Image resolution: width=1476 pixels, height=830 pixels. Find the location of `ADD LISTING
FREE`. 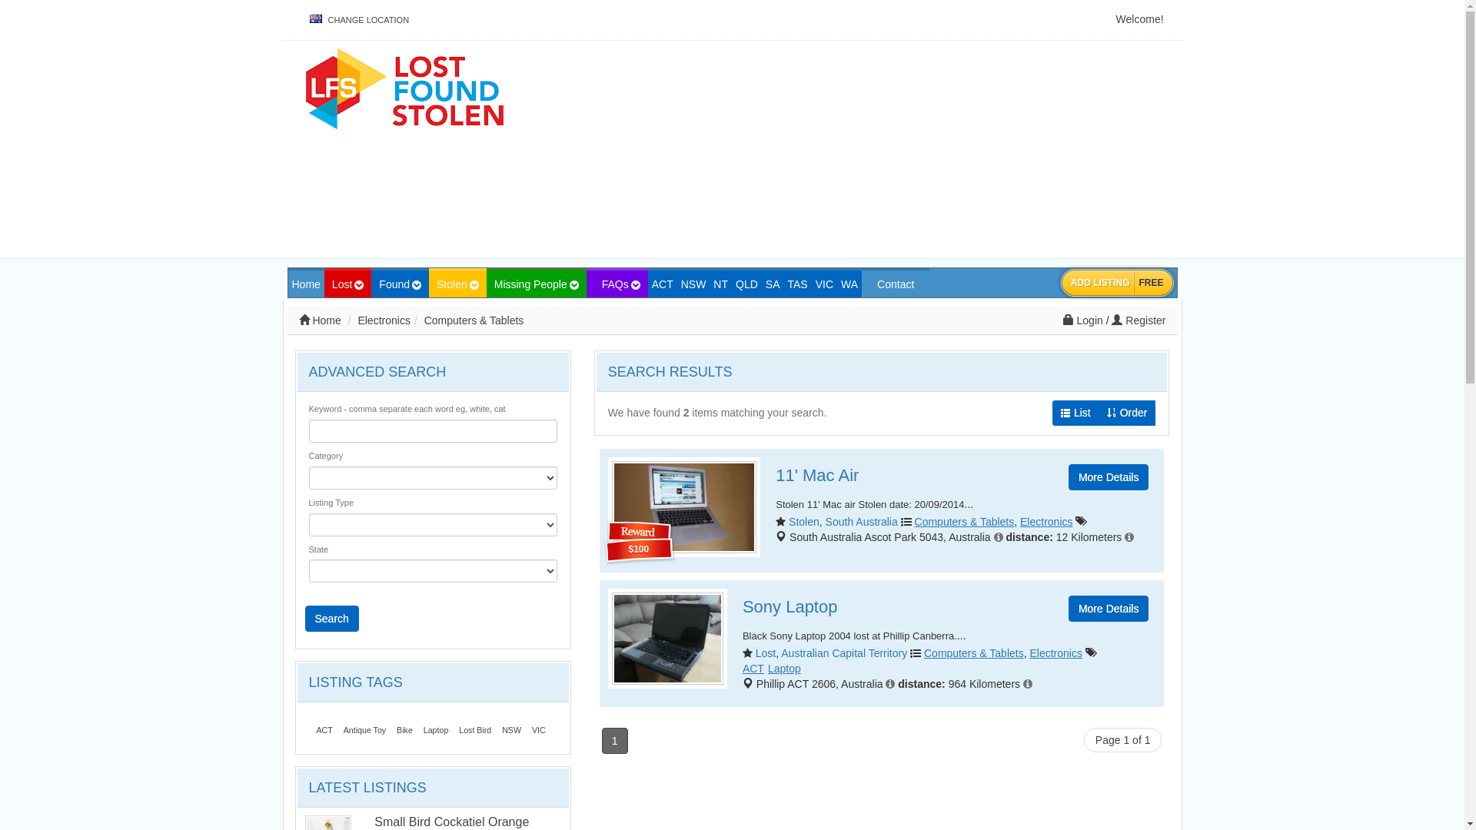

ADD LISTING
FREE is located at coordinates (1118, 283).